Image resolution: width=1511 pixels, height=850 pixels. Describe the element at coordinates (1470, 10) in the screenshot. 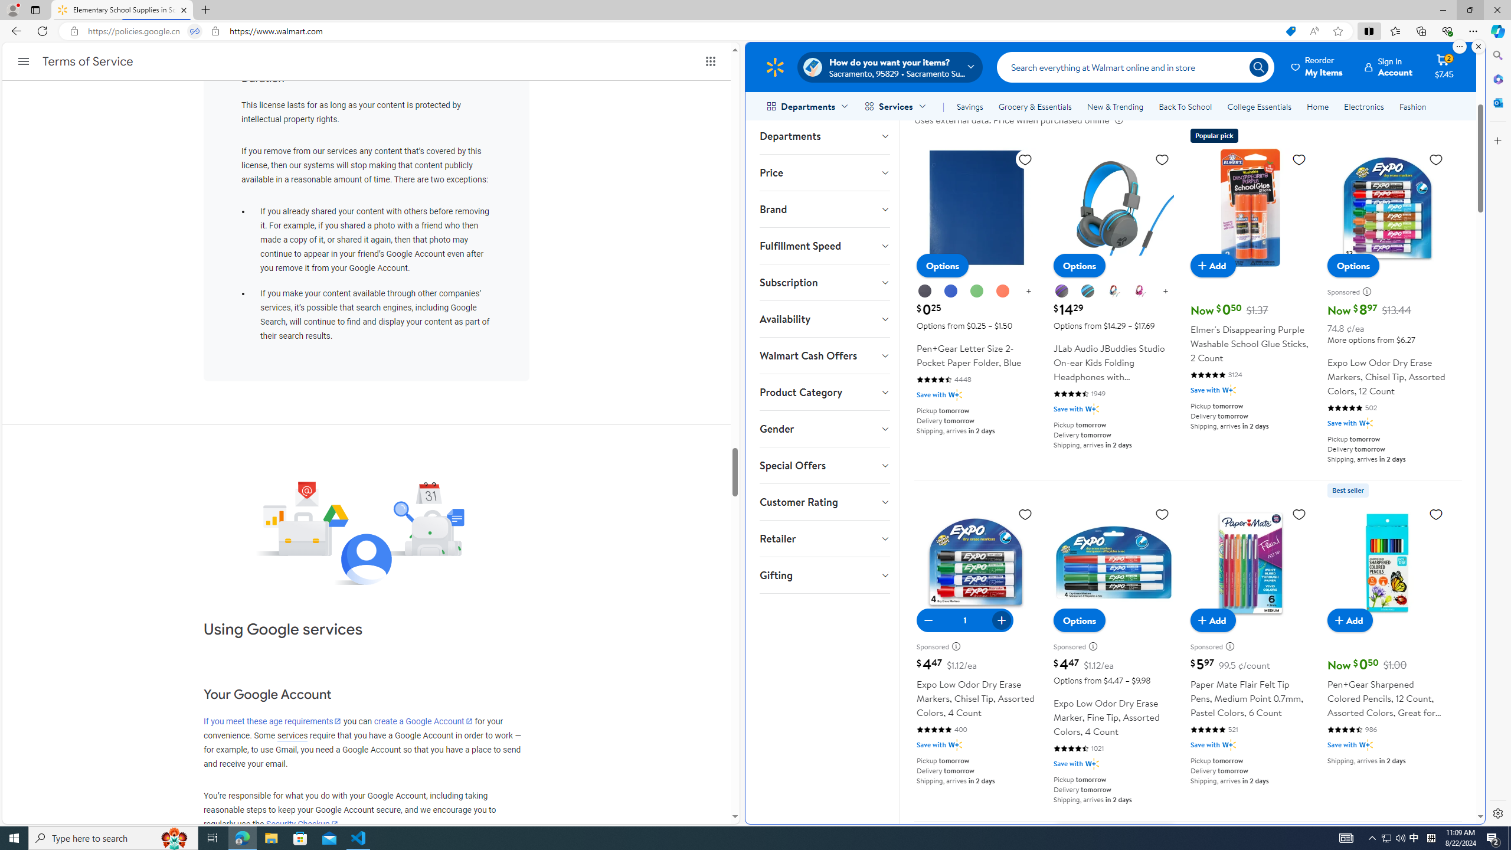

I see `Restore` at that location.